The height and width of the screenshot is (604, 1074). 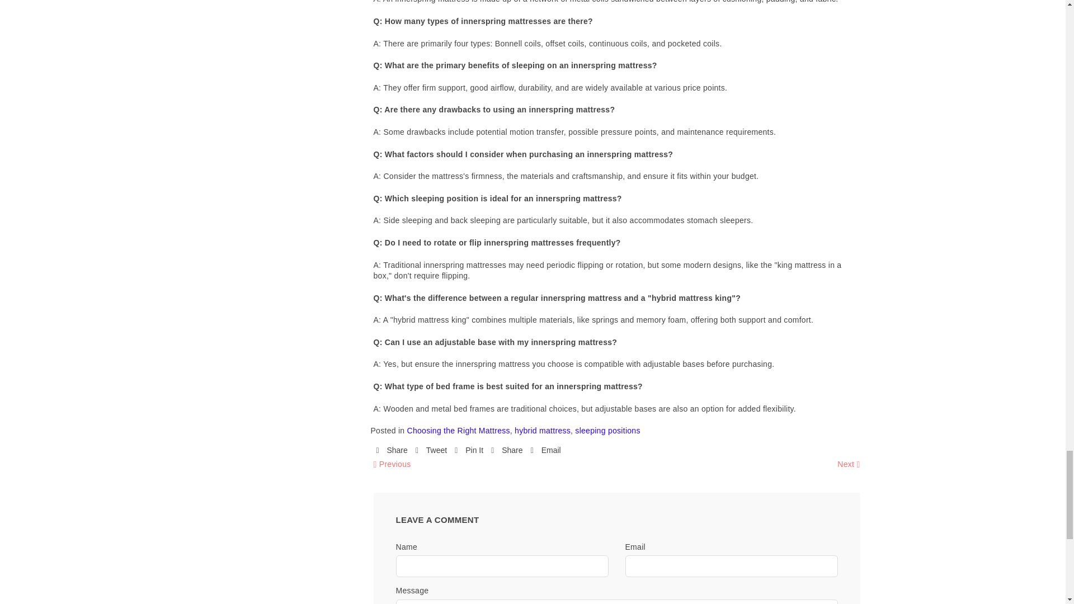 What do you see at coordinates (392, 451) in the screenshot?
I see `Share on Facebook` at bounding box center [392, 451].